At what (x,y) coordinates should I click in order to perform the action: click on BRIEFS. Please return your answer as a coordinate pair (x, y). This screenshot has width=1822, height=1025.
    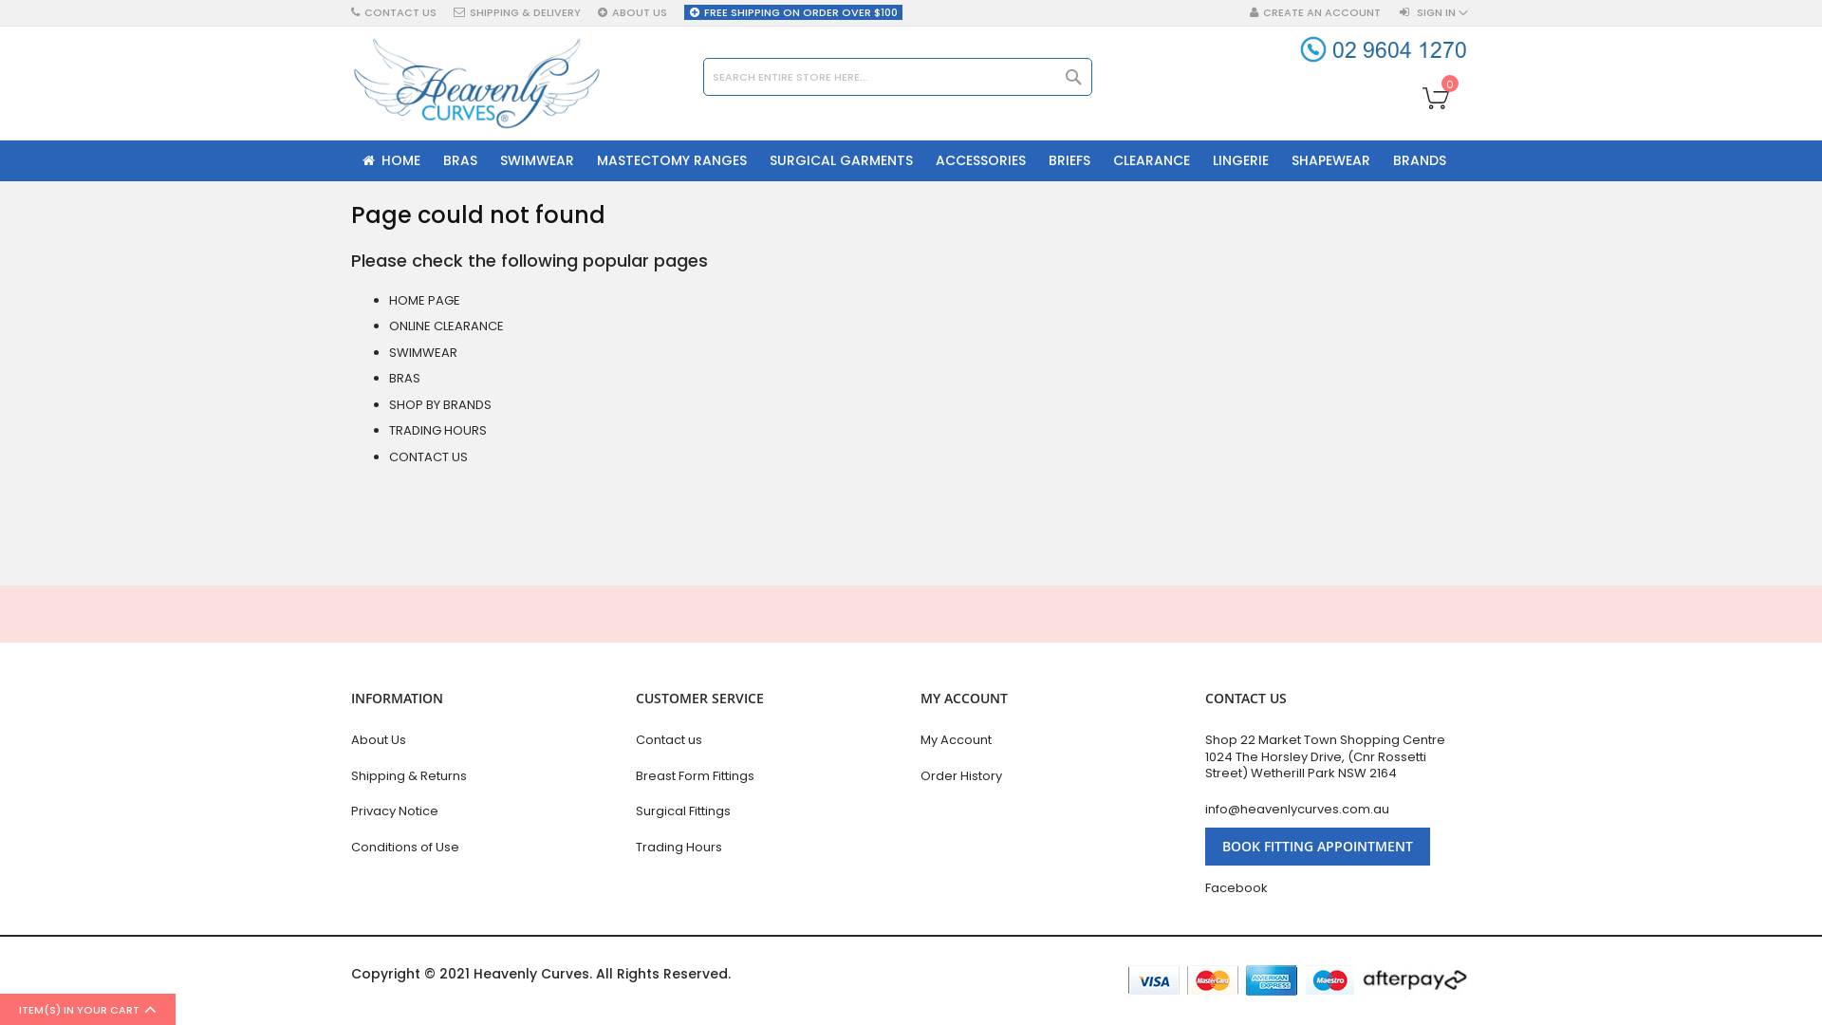
    Looking at the image, I should click on (1069, 161).